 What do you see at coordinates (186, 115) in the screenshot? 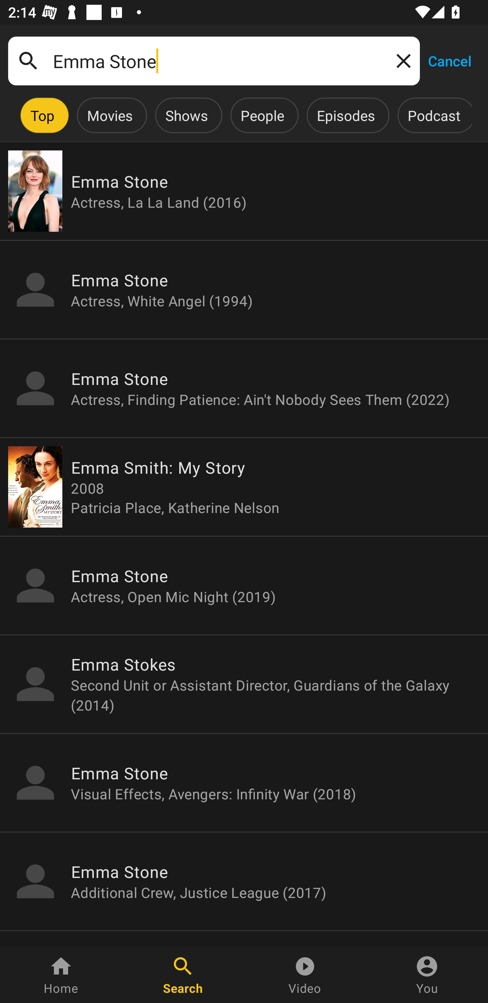
I see `Shows` at bounding box center [186, 115].